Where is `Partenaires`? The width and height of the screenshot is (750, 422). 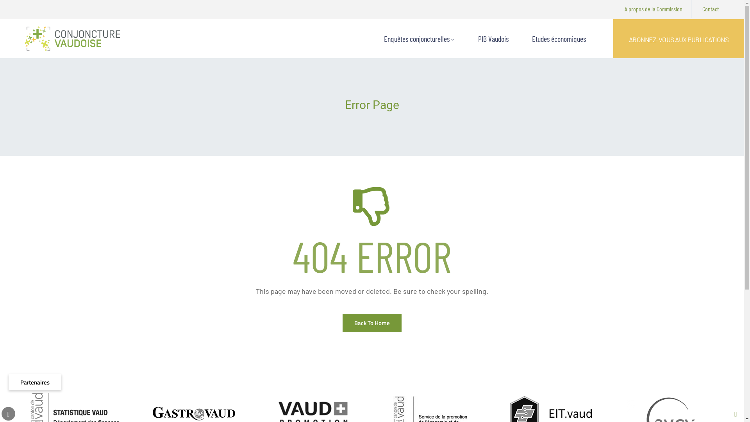
Partenaires is located at coordinates (35, 382).